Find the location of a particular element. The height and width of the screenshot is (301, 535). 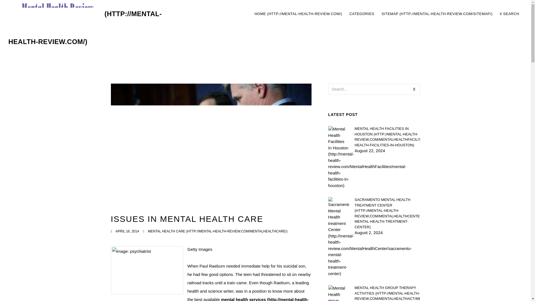

image: psychiatrist is located at coordinates (147, 270).